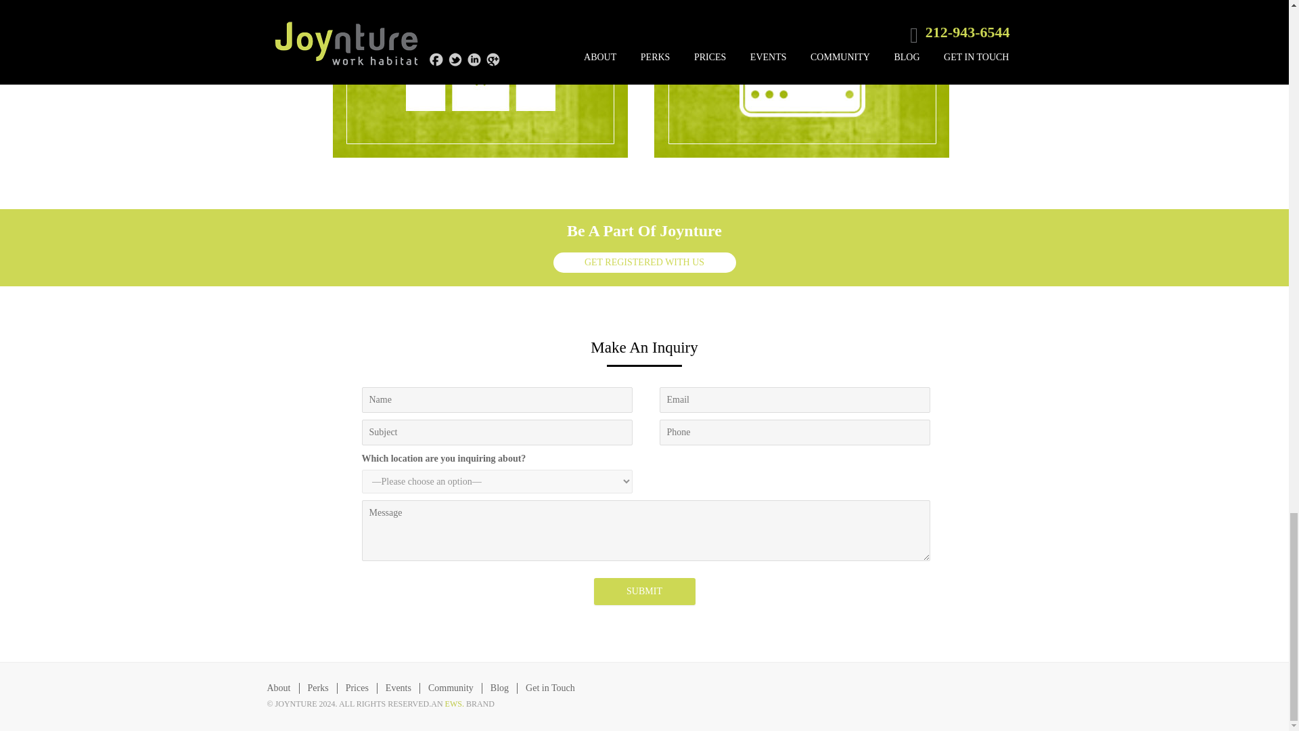 This screenshot has width=1299, height=731. I want to click on Perks, so click(317, 688).